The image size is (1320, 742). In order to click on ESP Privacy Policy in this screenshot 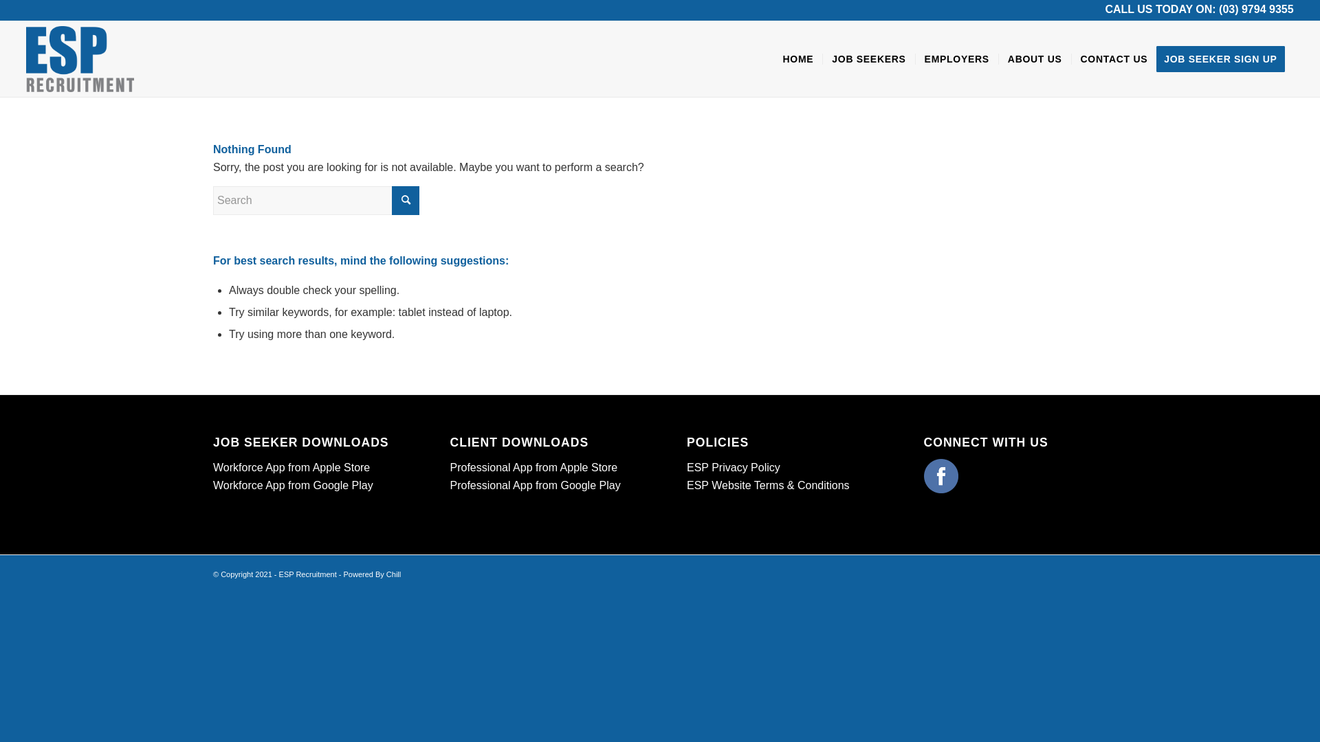, I will do `click(733, 467)`.